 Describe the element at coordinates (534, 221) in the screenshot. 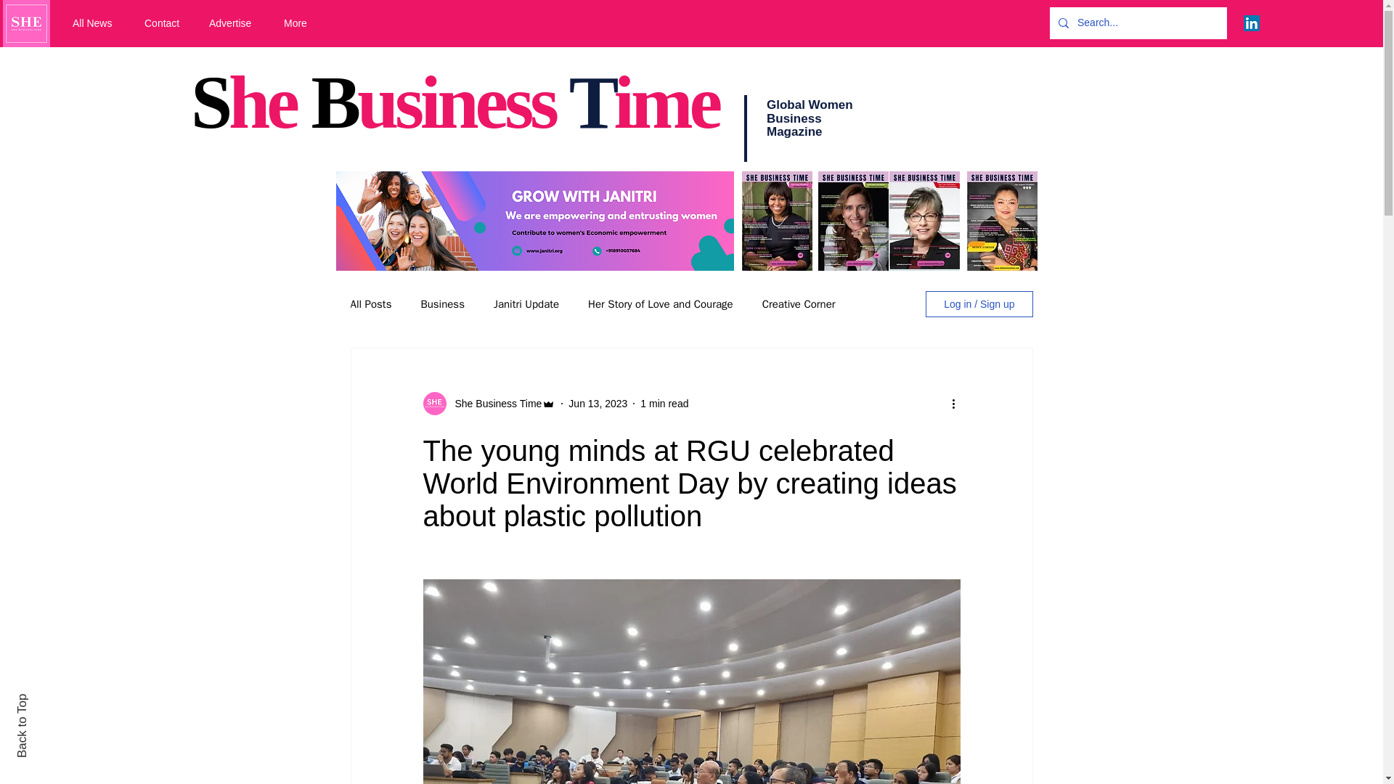

I see `Turquoise Simple Modern Linkedin Banner.` at that location.